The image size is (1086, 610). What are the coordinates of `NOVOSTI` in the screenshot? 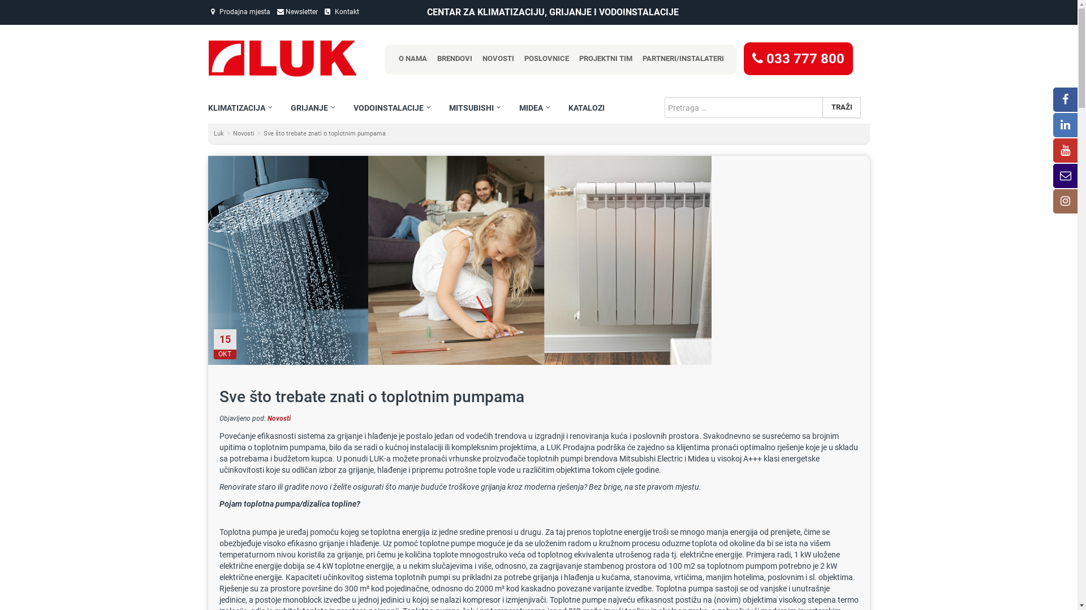 It's located at (498, 60).